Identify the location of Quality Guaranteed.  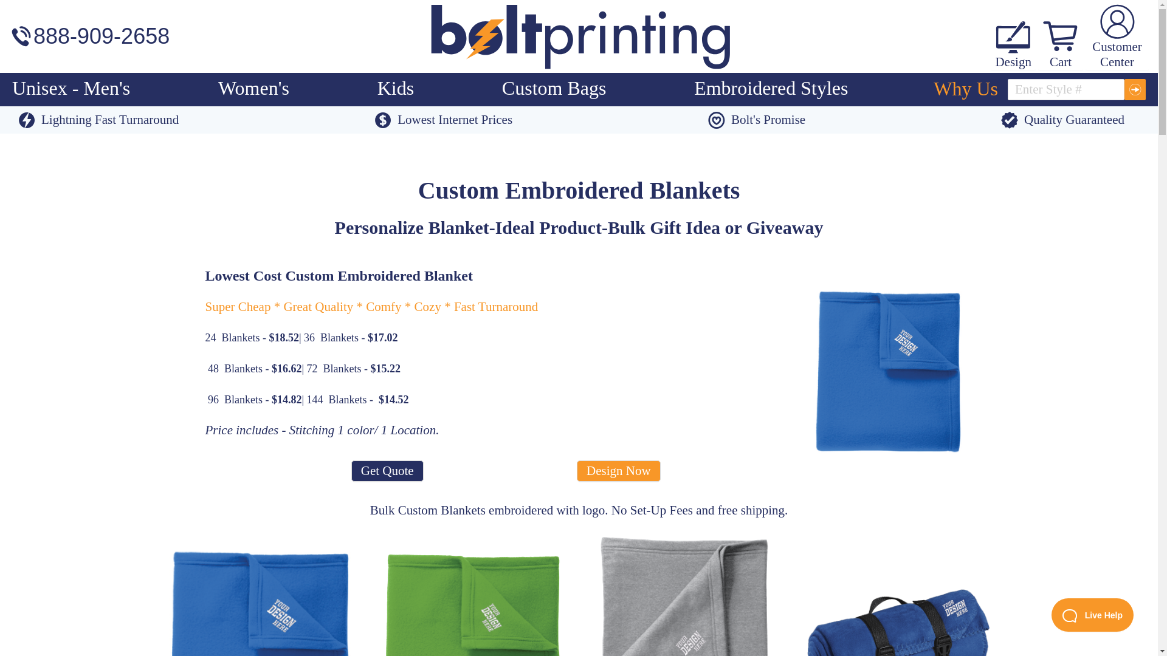
(1062, 120).